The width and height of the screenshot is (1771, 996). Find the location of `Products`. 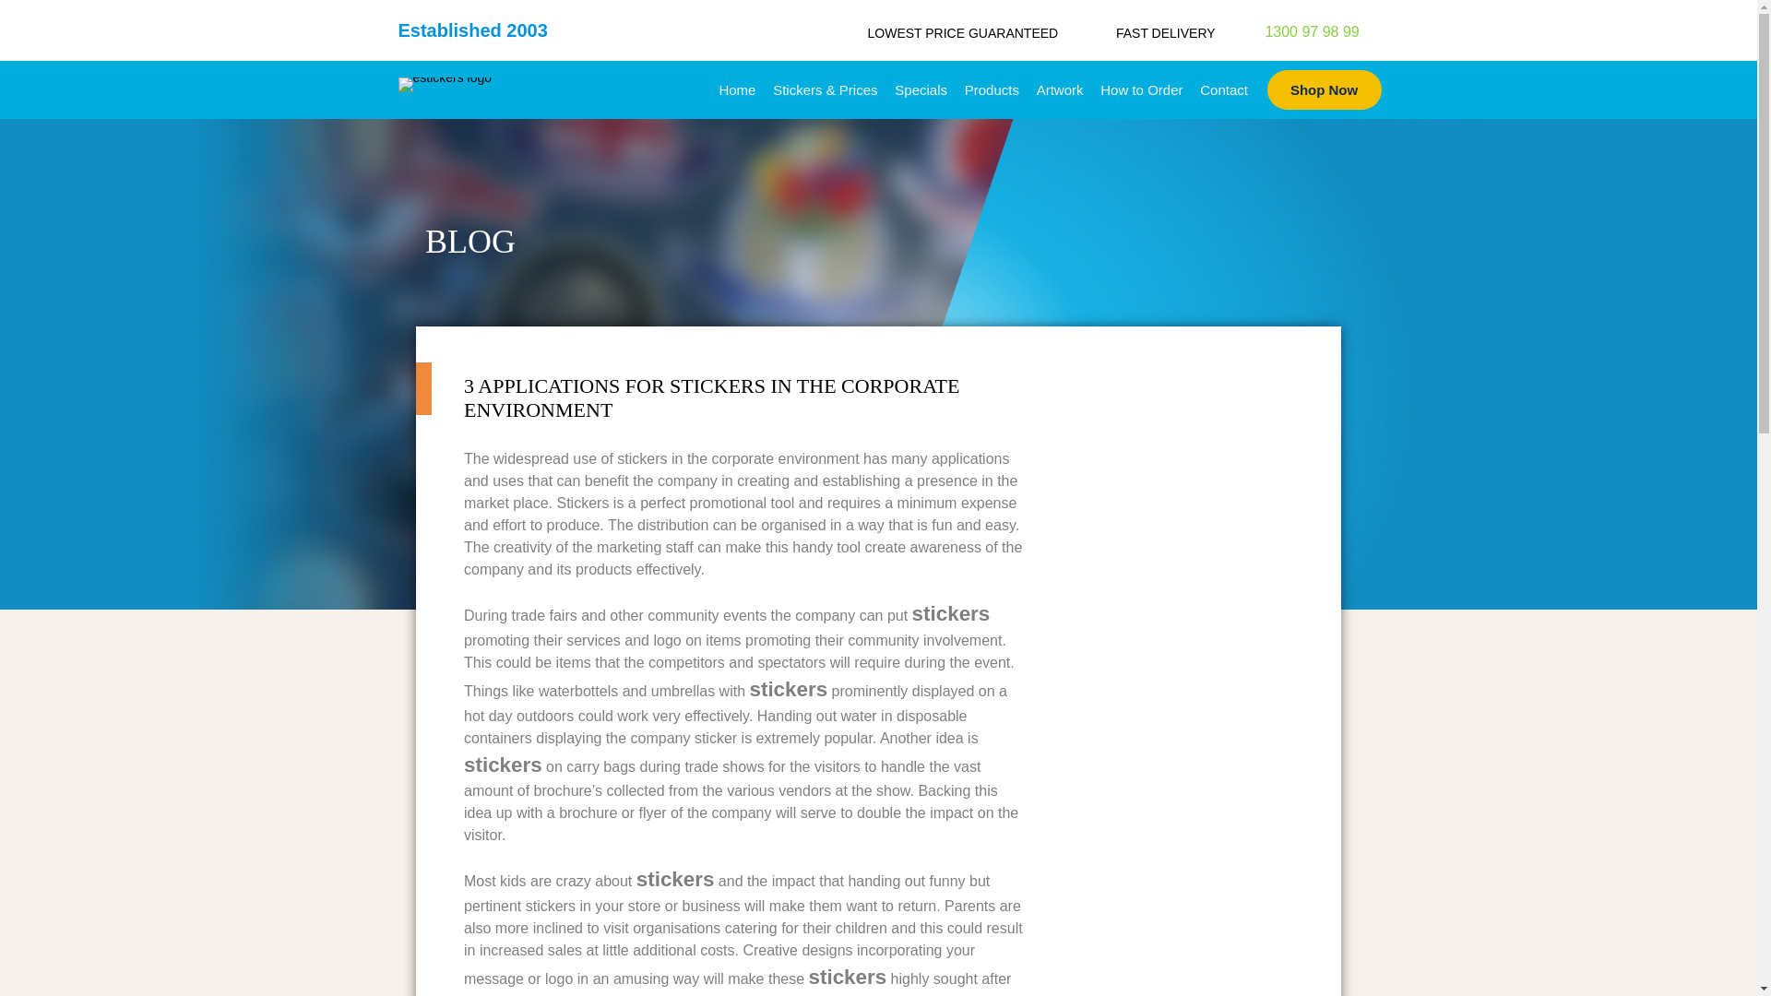

Products is located at coordinates (991, 89).